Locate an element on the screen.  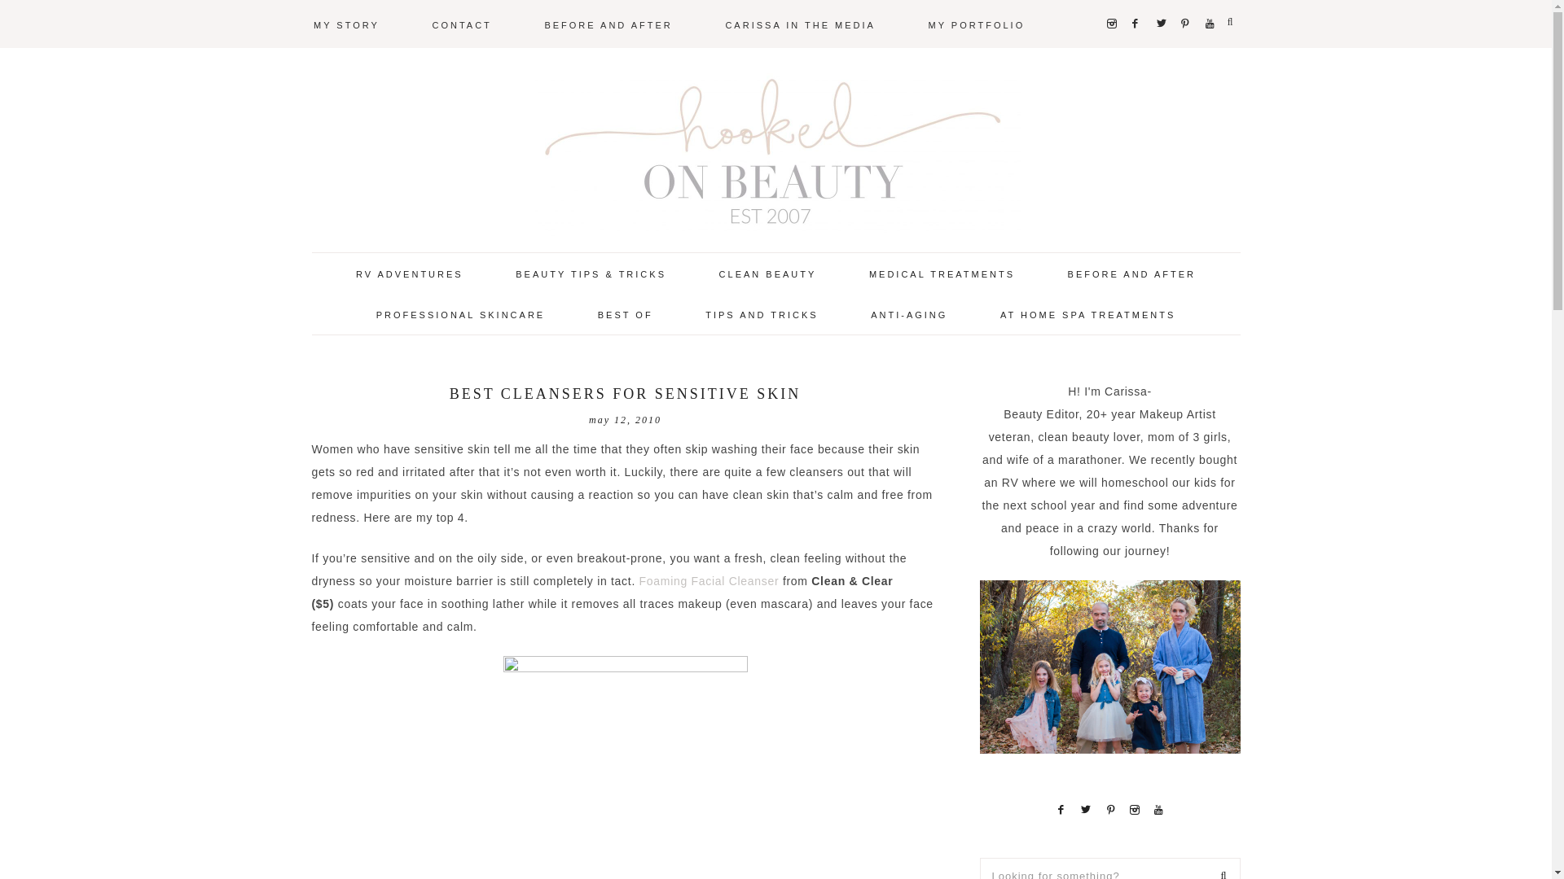
AT HOME SPA TREATMENTS is located at coordinates (1087, 313).